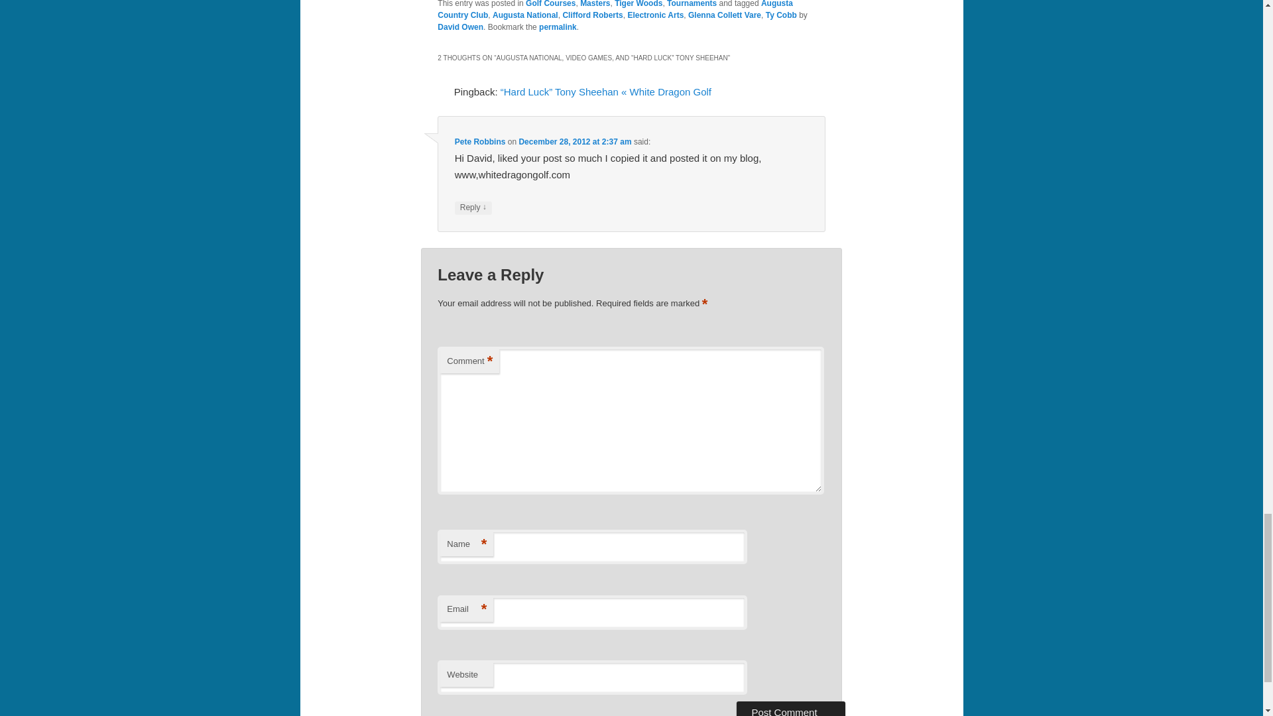 The height and width of the screenshot is (716, 1273). What do you see at coordinates (615, 10) in the screenshot?
I see `Augusta Country Club` at bounding box center [615, 10].